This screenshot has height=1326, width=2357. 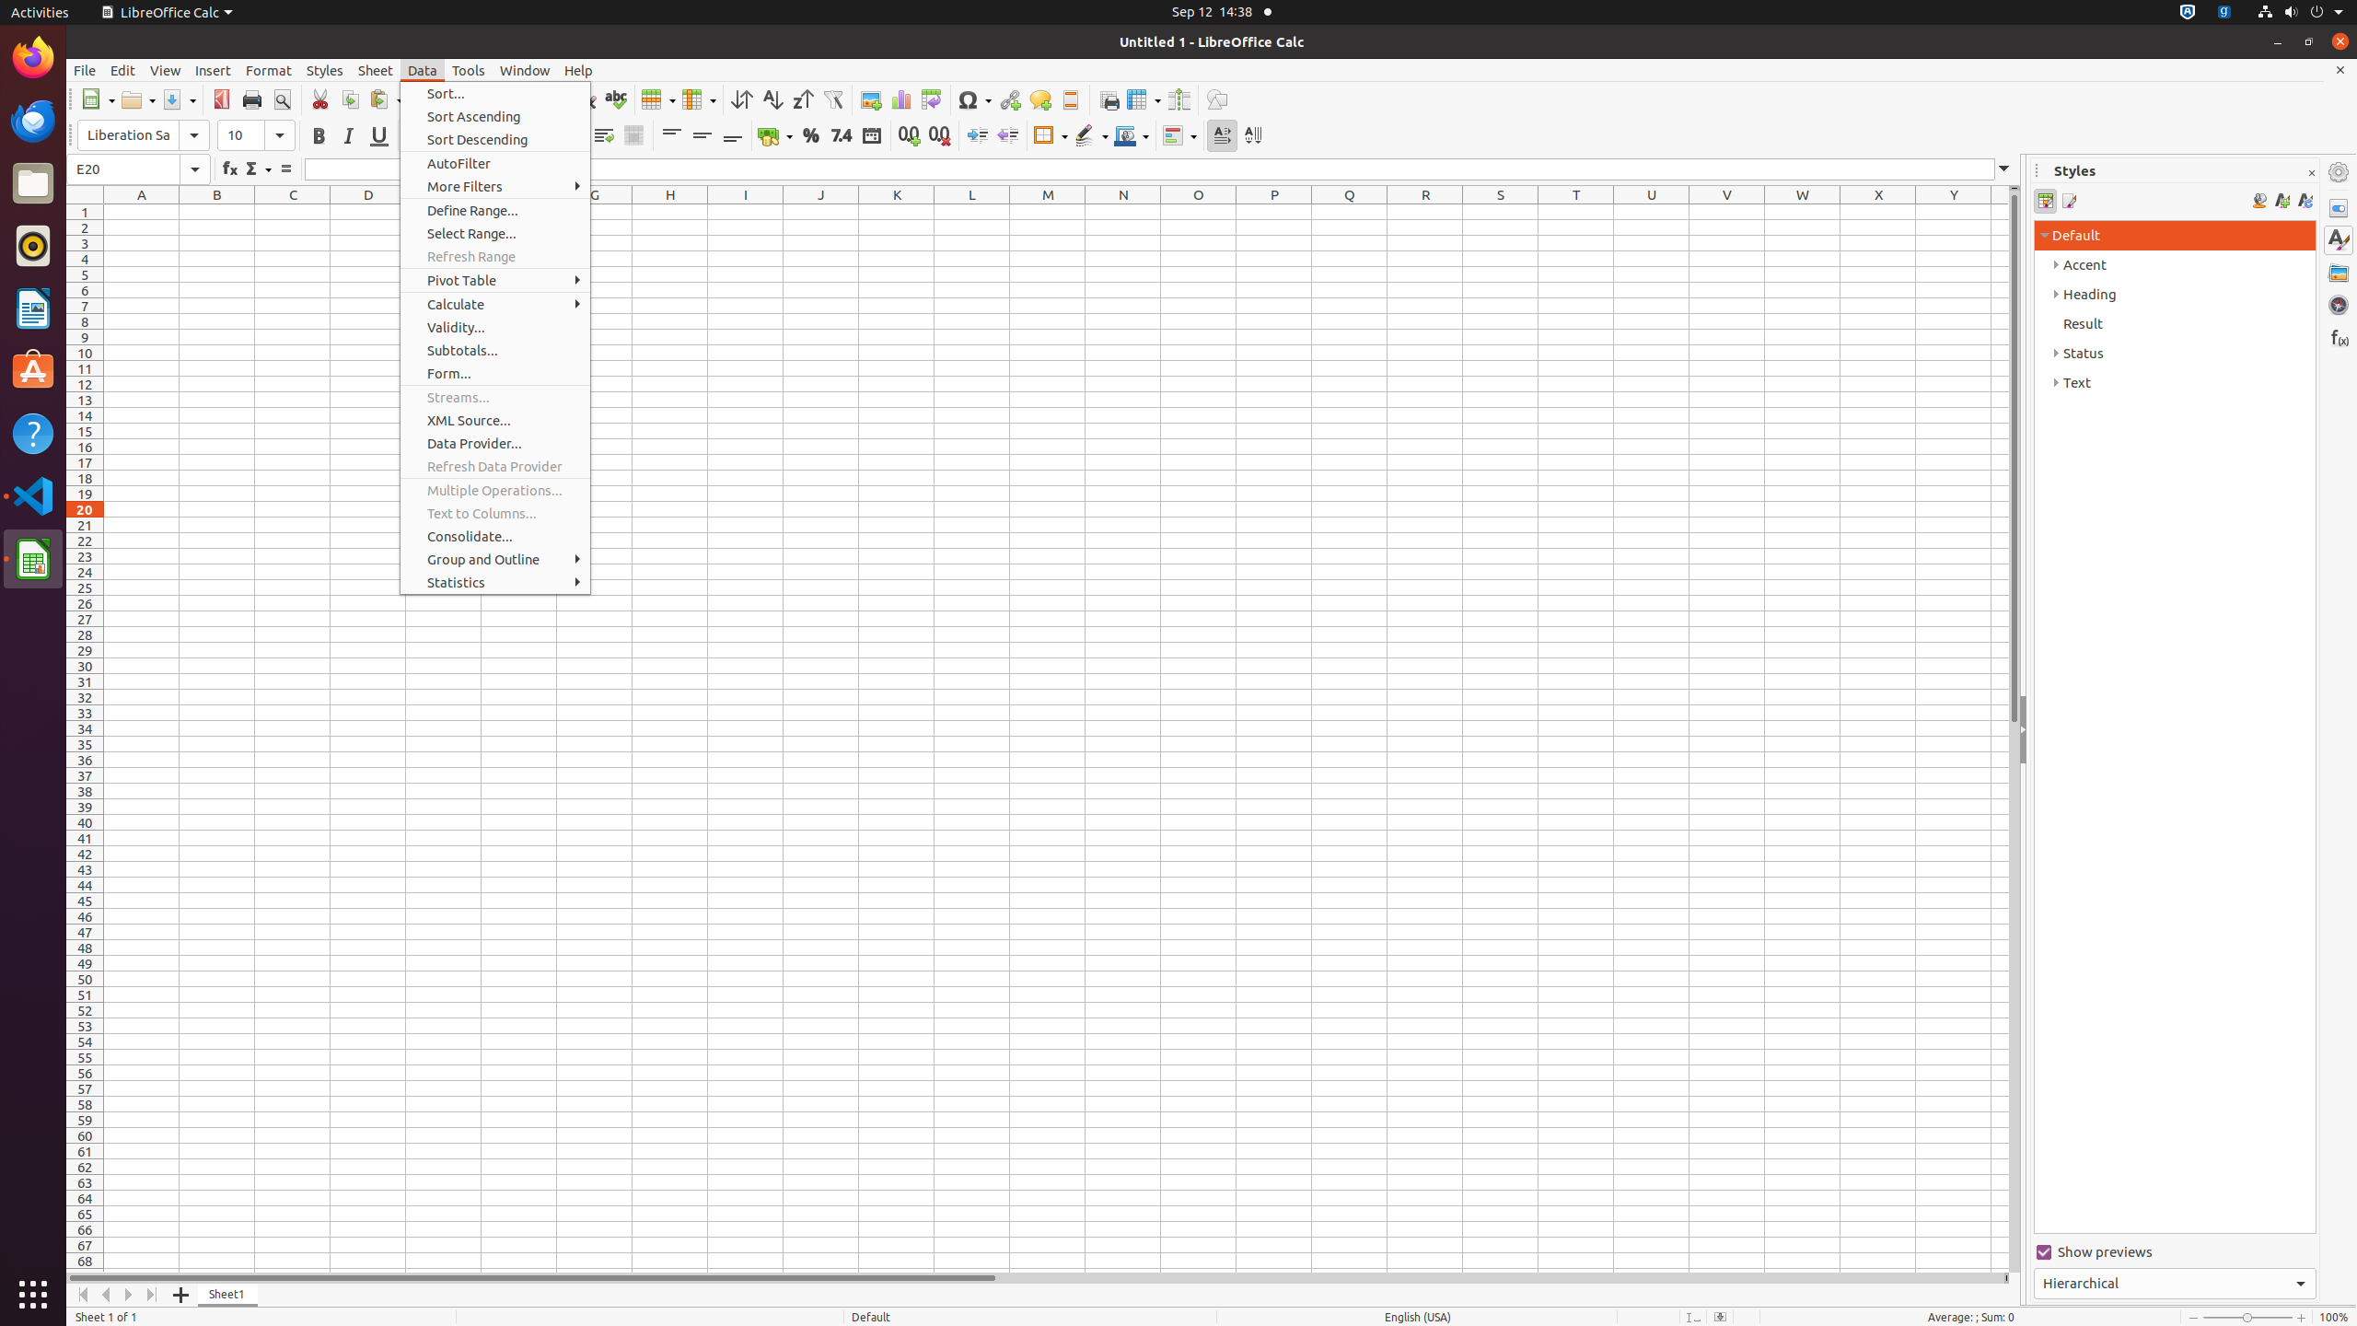 What do you see at coordinates (1274, 212) in the screenshot?
I see `P1` at bounding box center [1274, 212].